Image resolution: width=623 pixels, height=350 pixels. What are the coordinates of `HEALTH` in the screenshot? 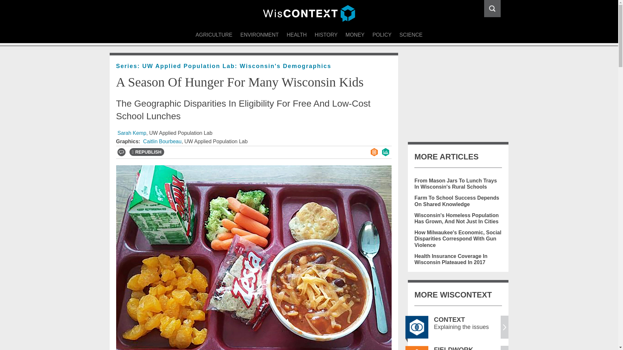 It's located at (297, 35).